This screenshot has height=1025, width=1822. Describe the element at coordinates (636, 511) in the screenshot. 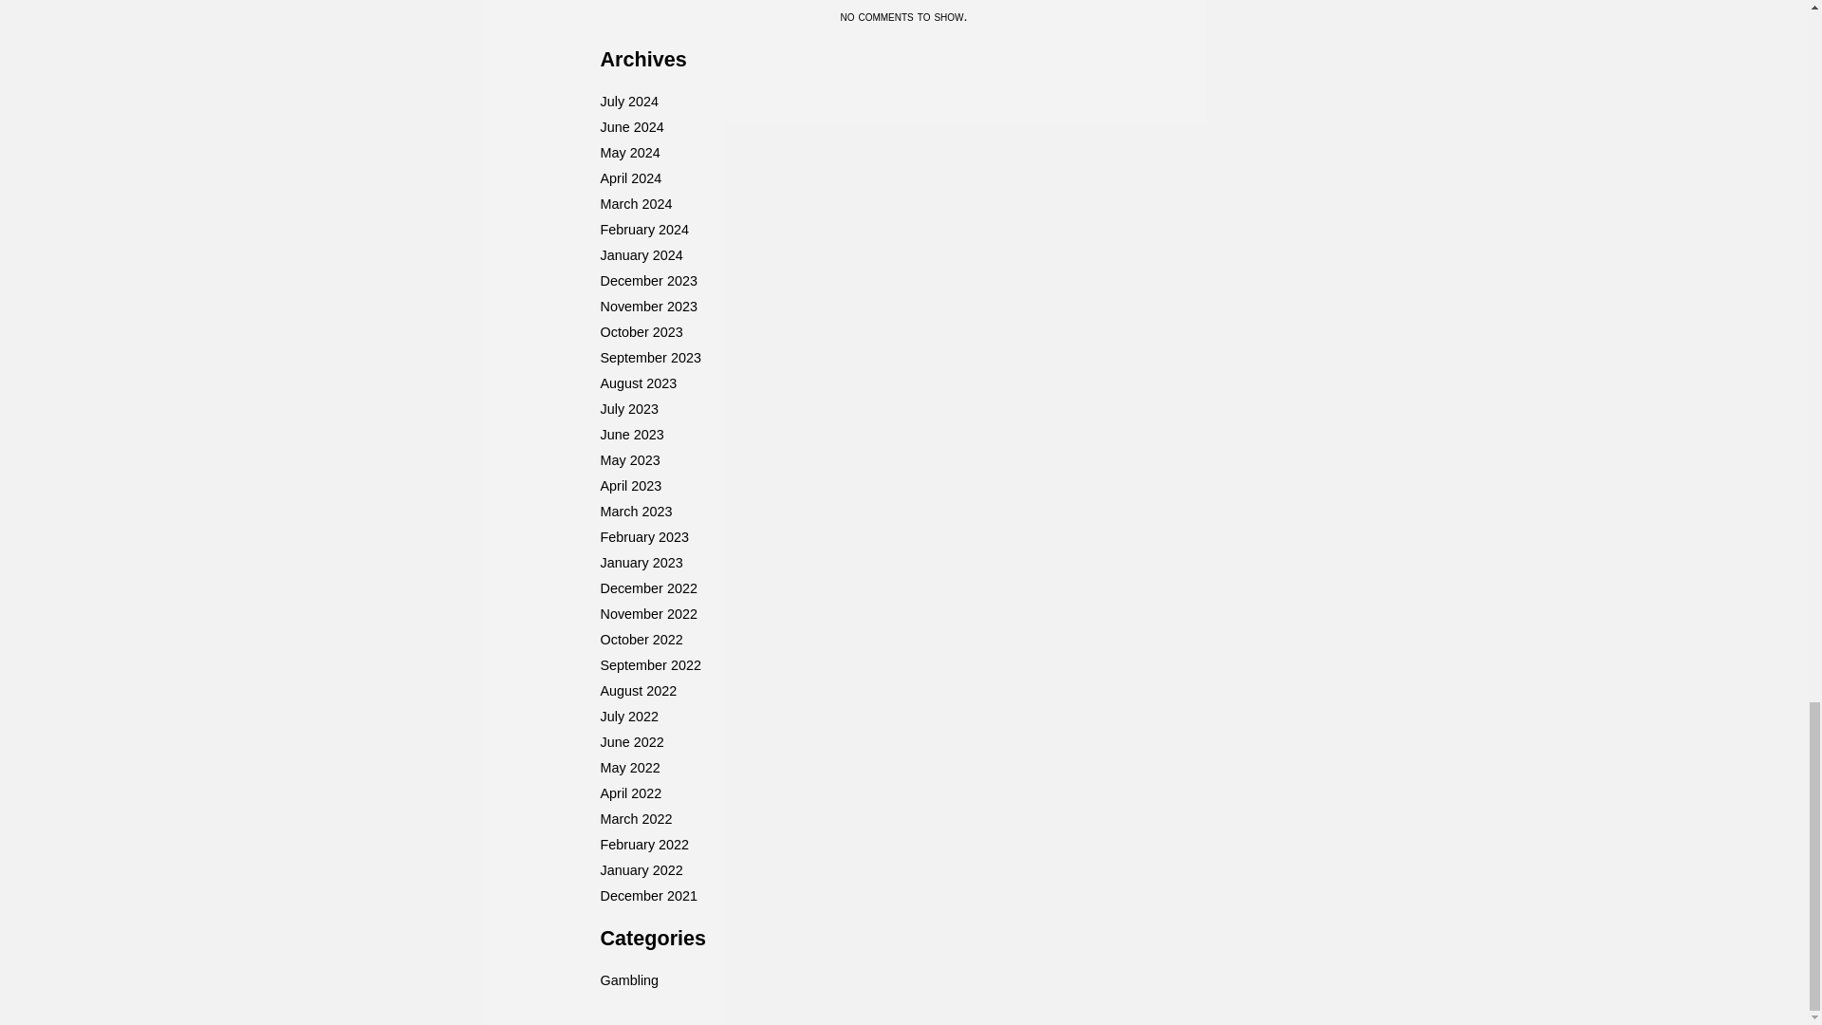

I see `March 2023` at that location.